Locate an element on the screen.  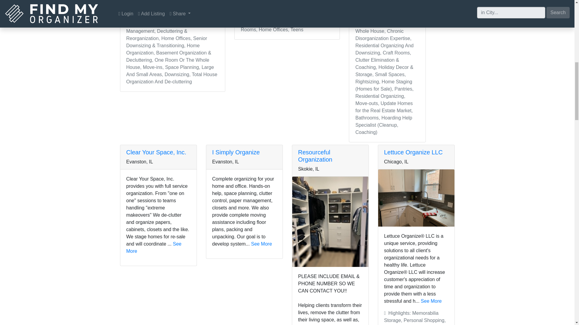
See More is located at coordinates (153, 247).